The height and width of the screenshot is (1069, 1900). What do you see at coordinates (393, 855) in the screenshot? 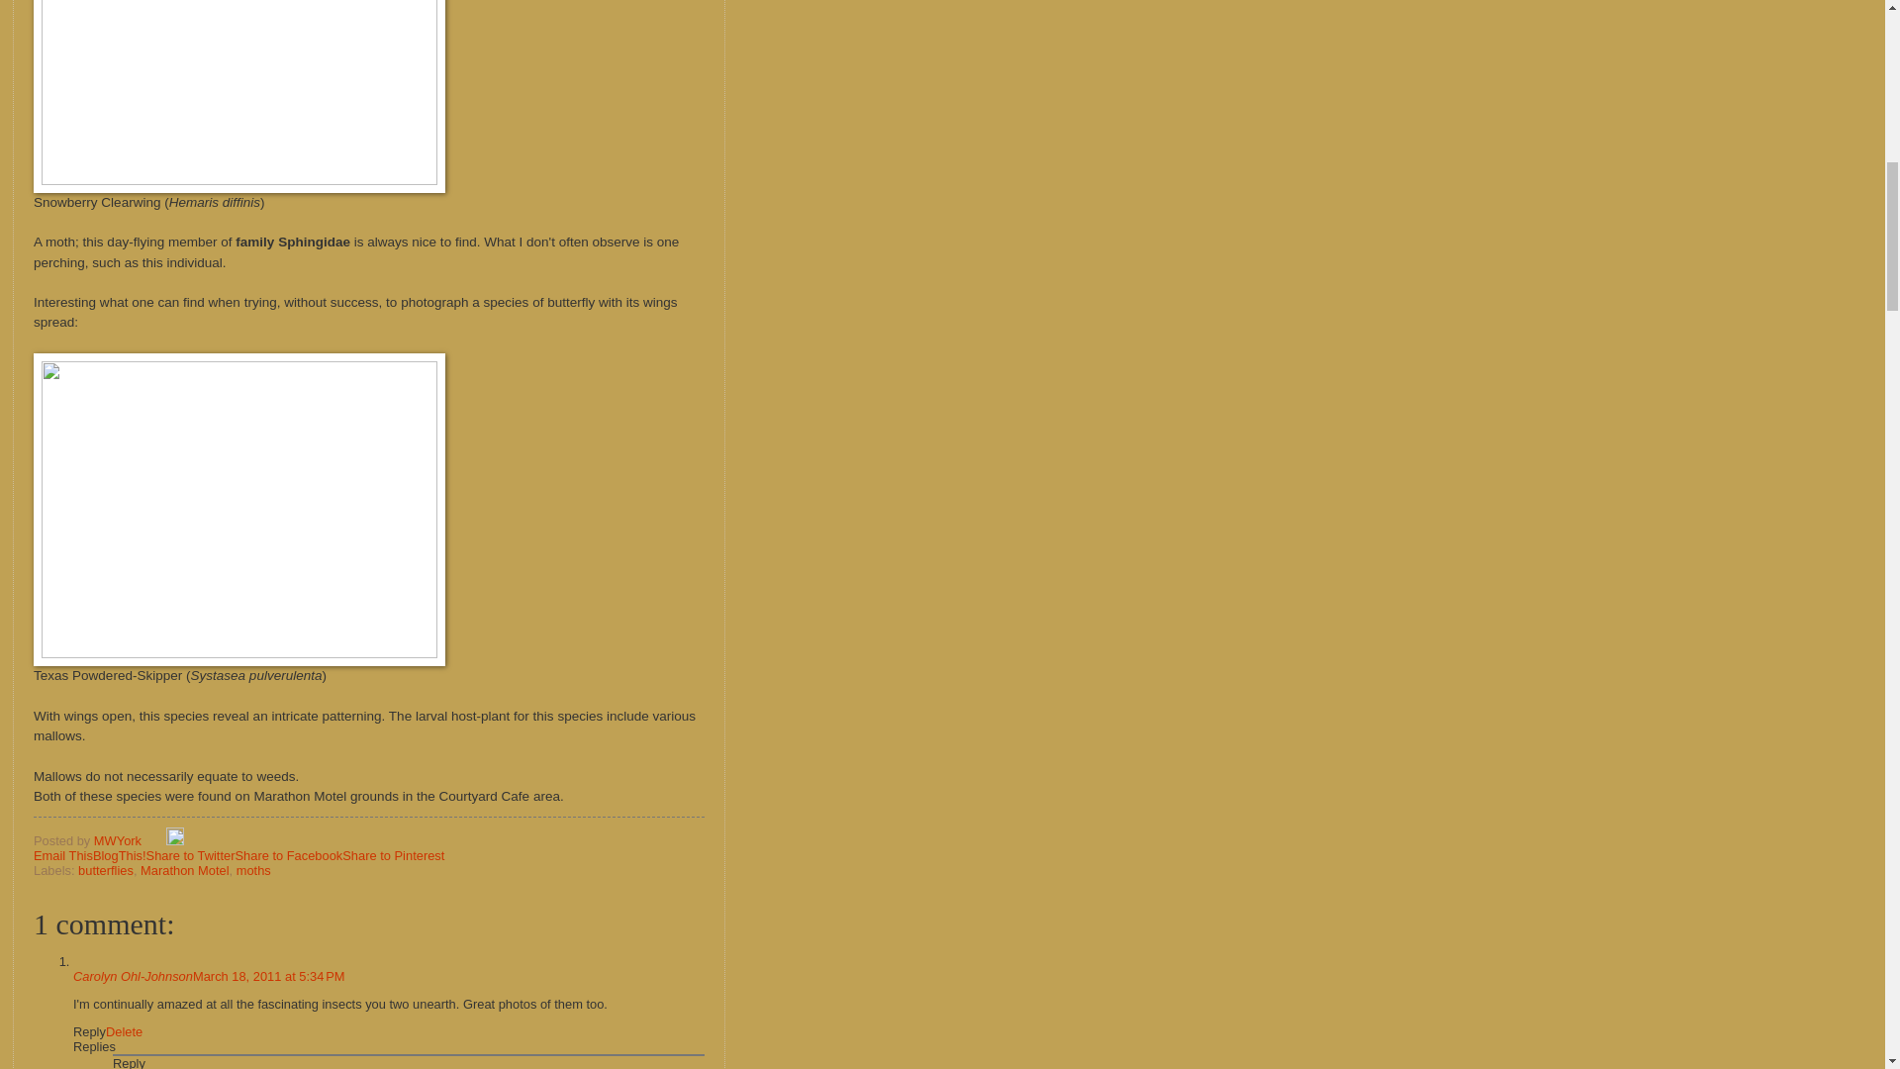
I see `Share to Pinterest` at bounding box center [393, 855].